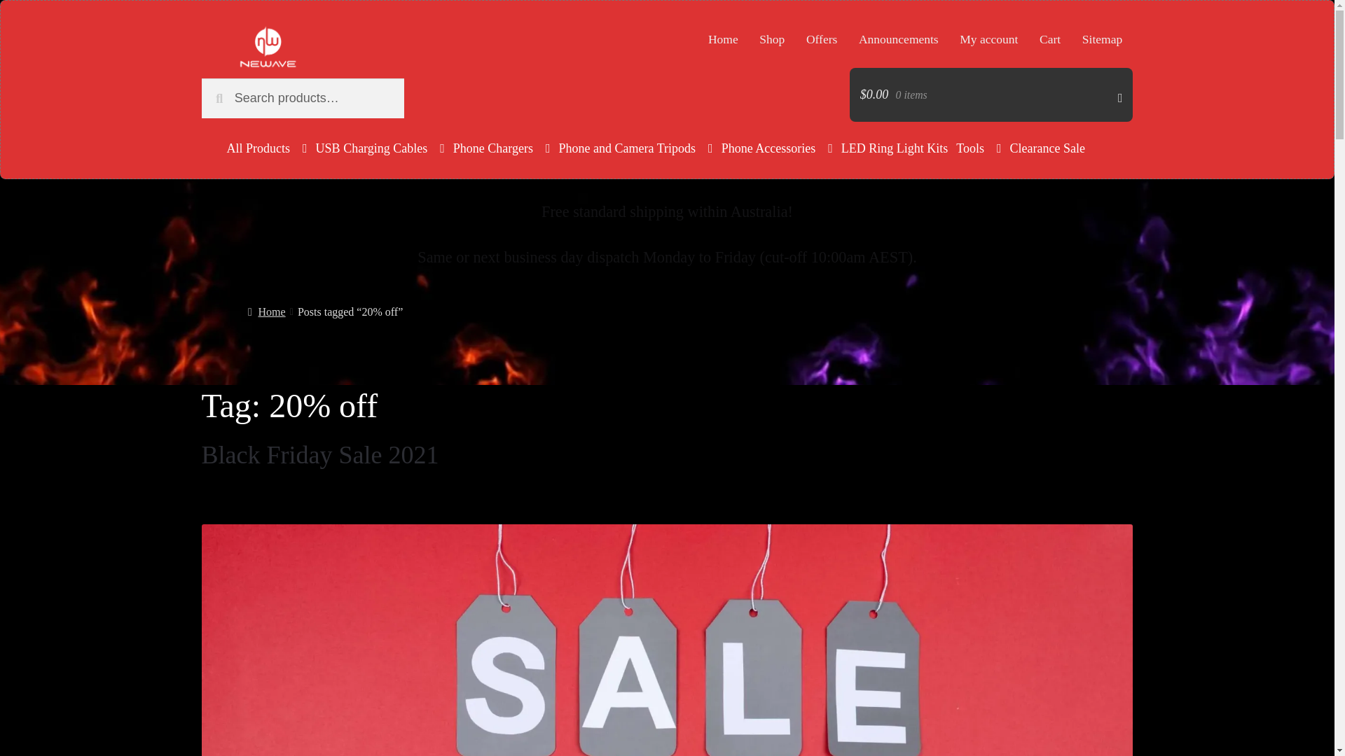 This screenshot has width=1345, height=756. Describe the element at coordinates (978, 148) in the screenshot. I see `Tools` at that location.